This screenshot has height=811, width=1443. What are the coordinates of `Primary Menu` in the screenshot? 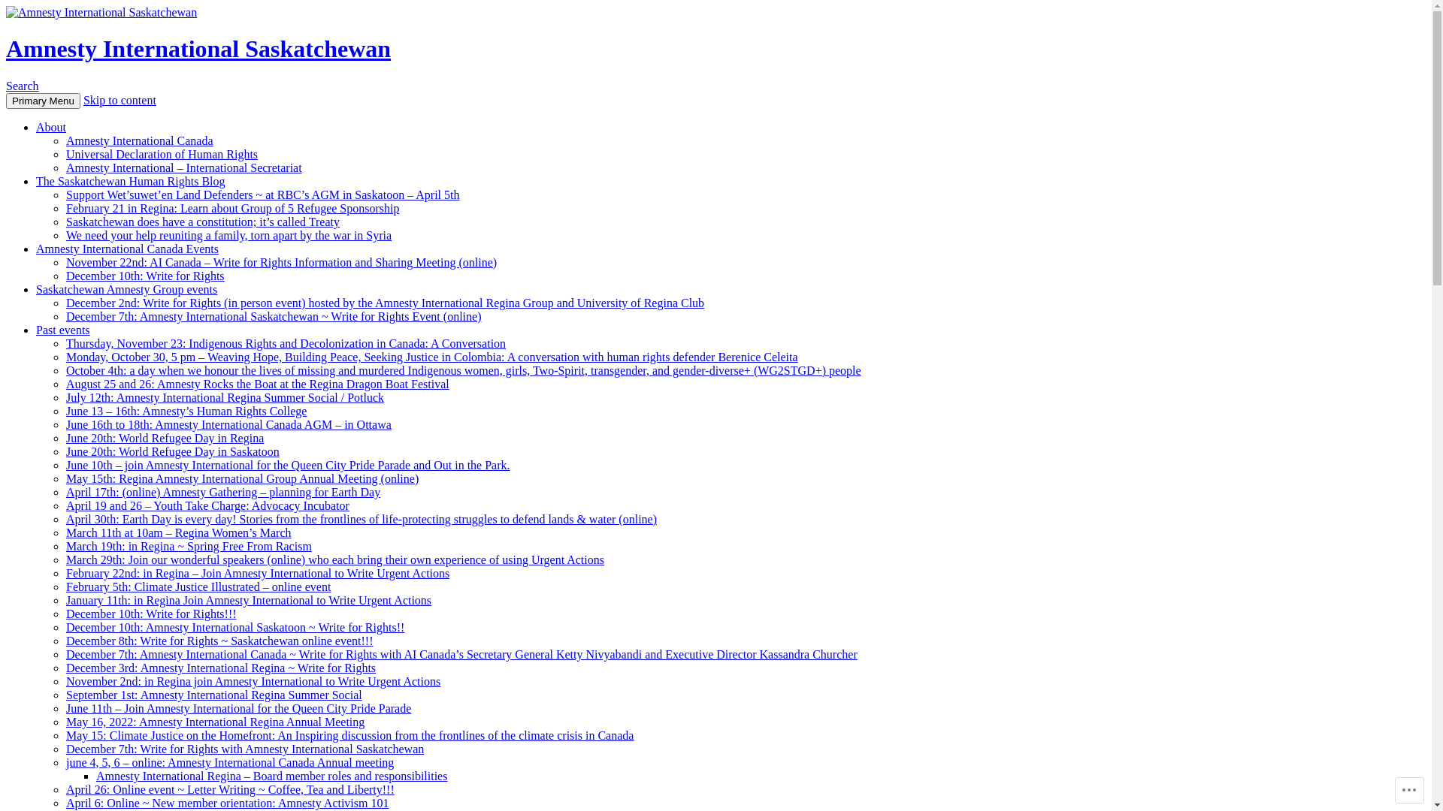 It's located at (44, 101).